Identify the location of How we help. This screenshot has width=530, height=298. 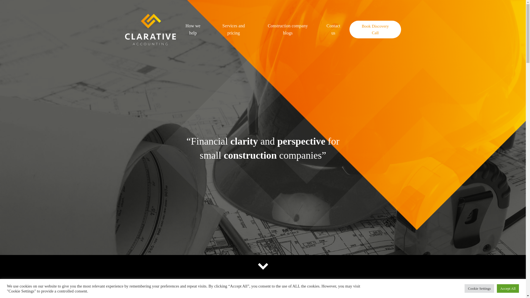
(193, 29).